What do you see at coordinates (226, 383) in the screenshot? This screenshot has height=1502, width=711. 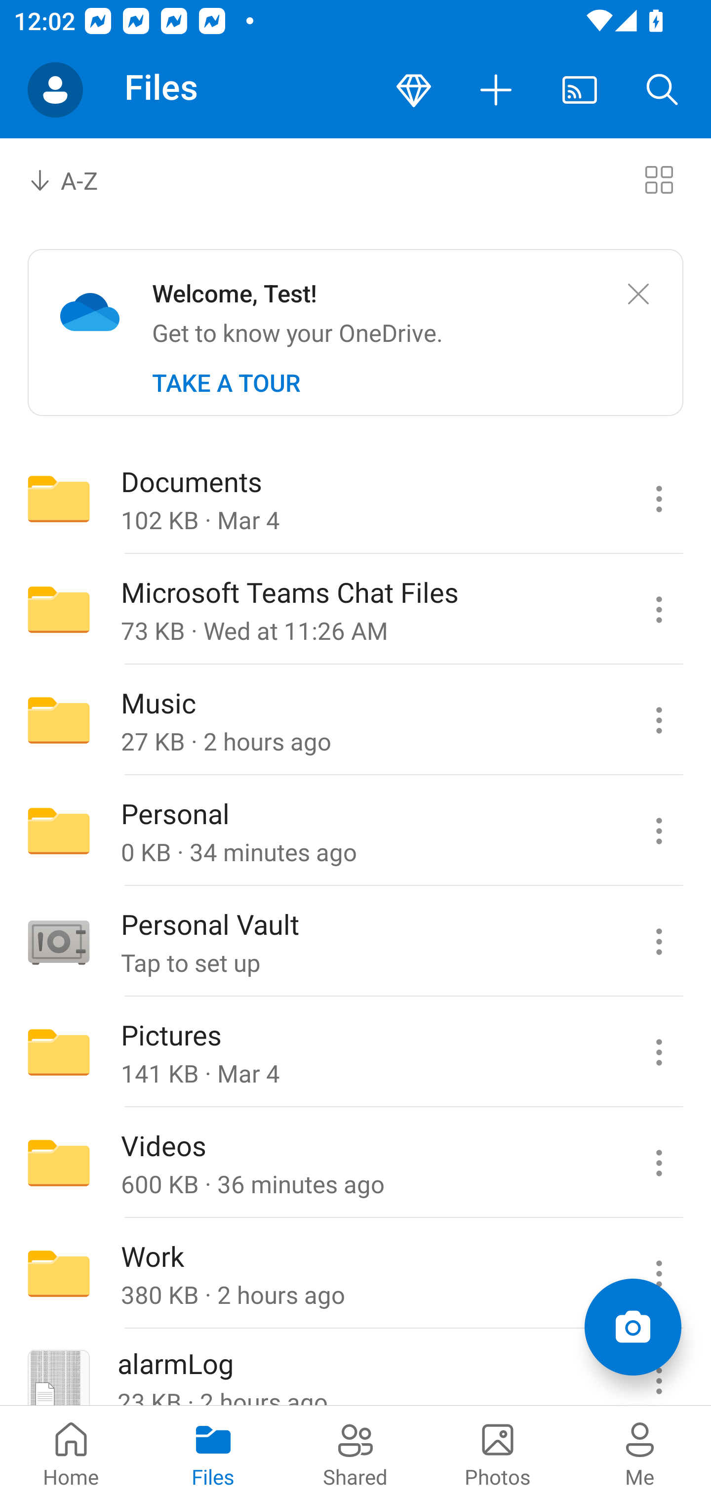 I see `TAKE A TOUR` at bounding box center [226, 383].